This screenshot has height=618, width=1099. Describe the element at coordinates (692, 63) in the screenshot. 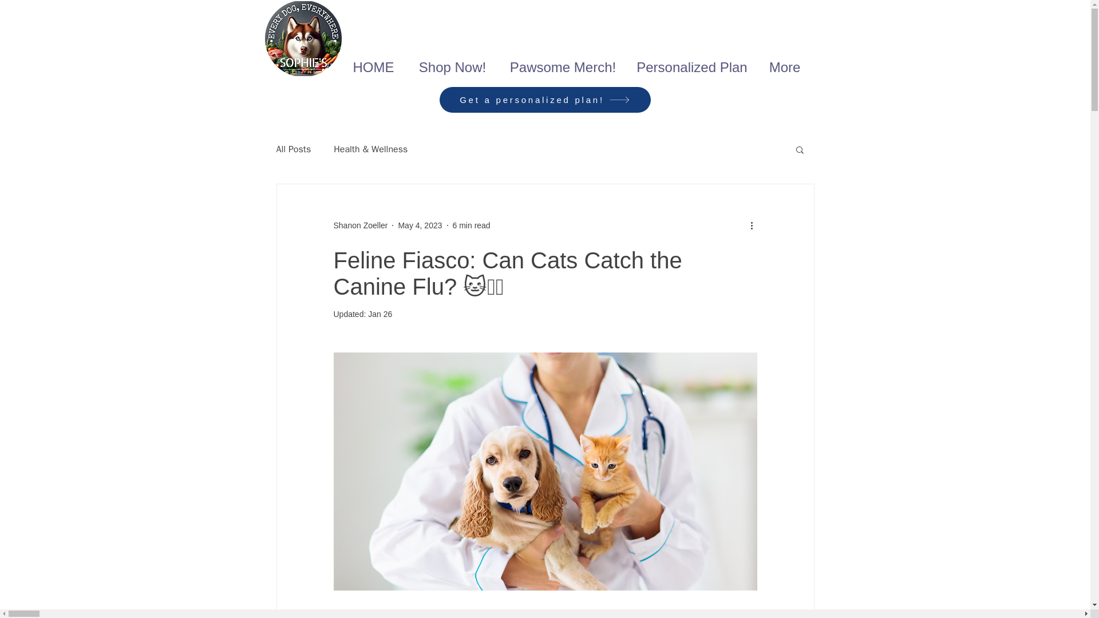

I see `Personalized Plan` at that location.